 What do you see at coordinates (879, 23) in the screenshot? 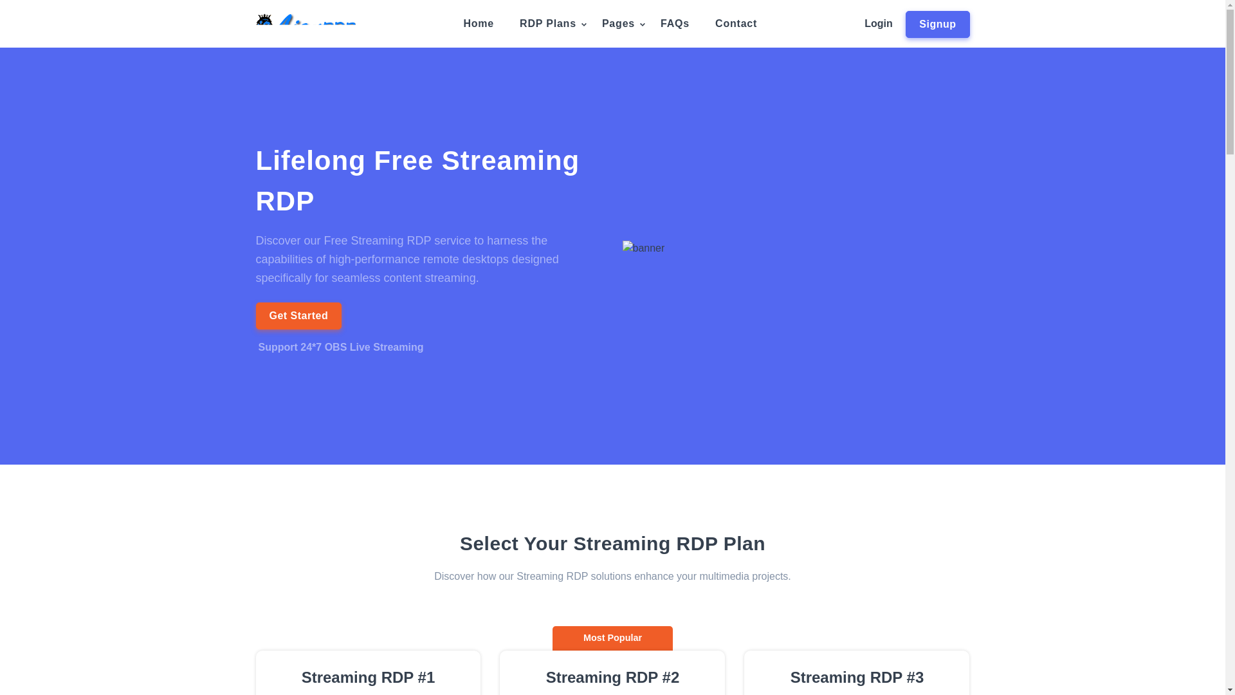
I see `Login` at bounding box center [879, 23].